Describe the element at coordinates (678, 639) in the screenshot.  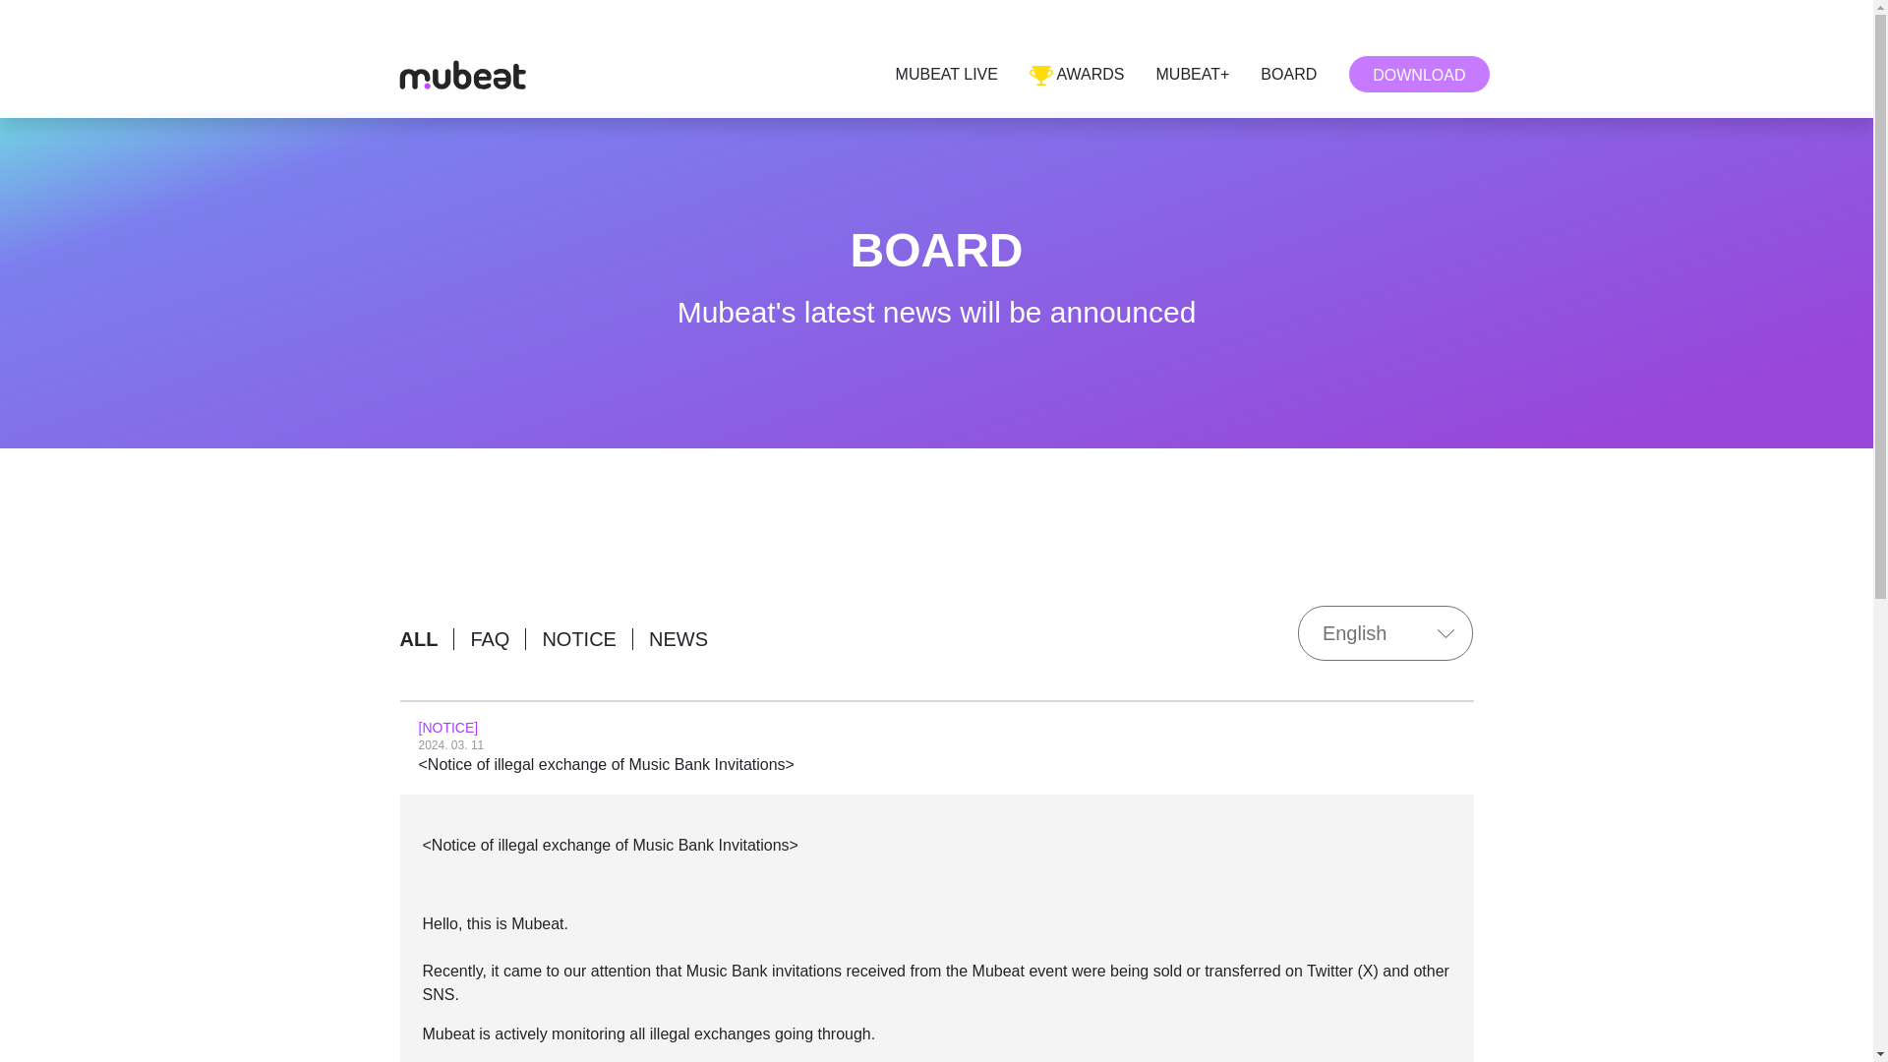
I see `NEWS` at that location.